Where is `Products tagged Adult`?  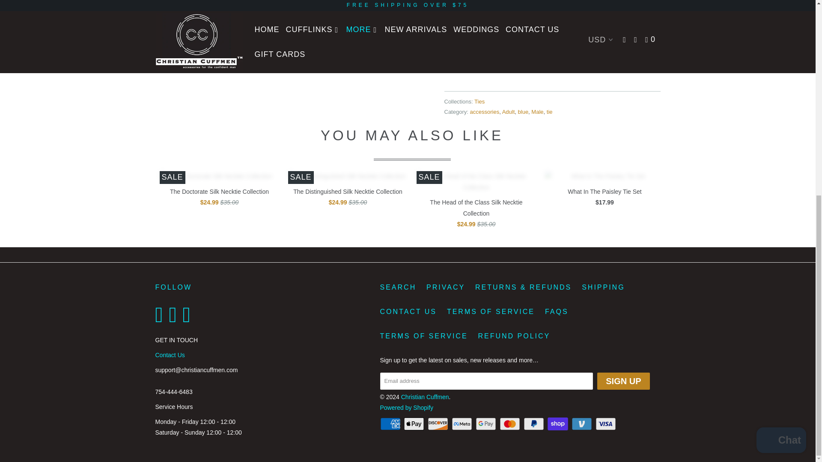
Products tagged Adult is located at coordinates (509, 111).